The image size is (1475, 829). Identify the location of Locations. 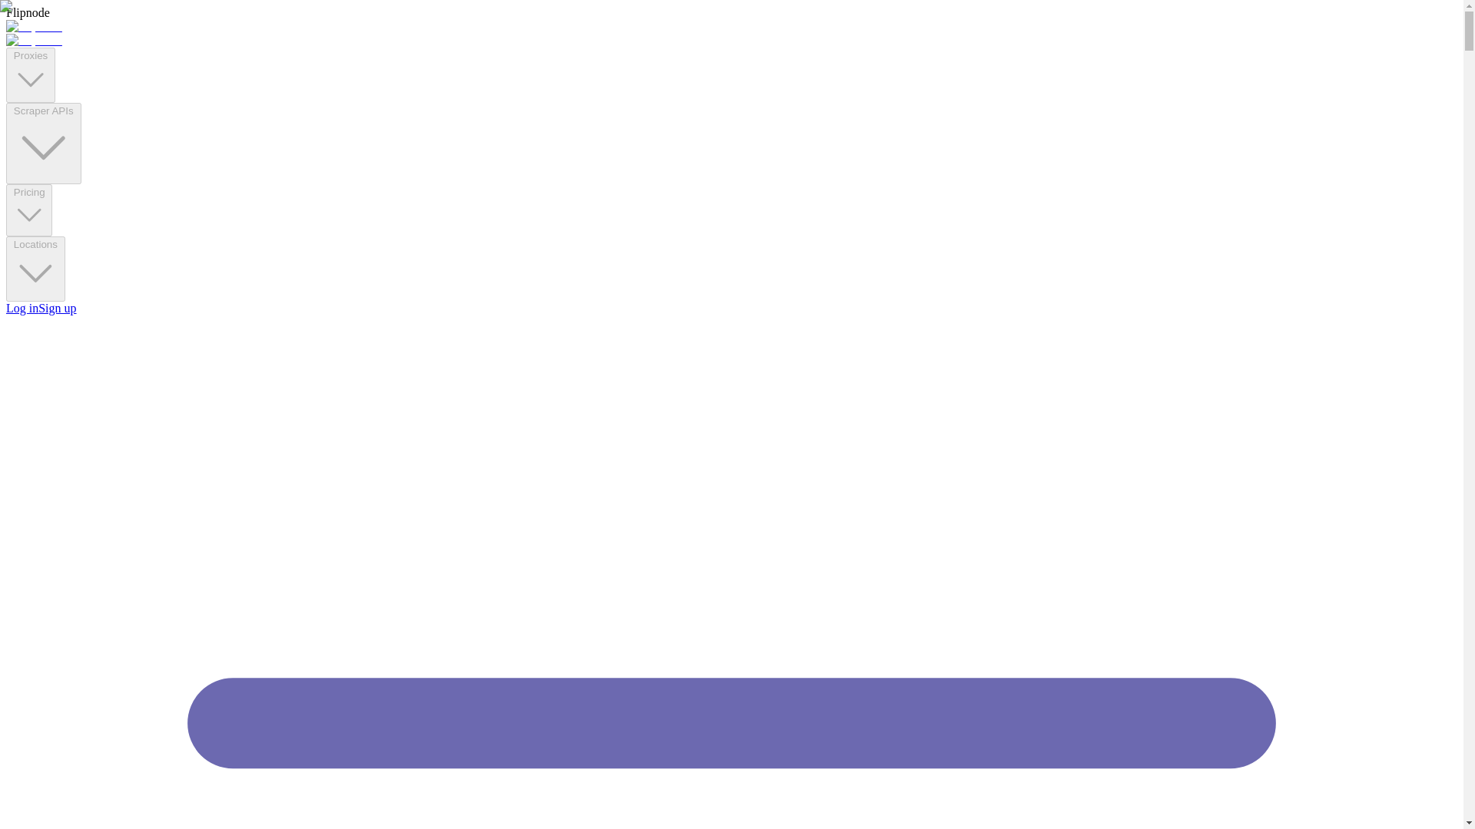
(35, 269).